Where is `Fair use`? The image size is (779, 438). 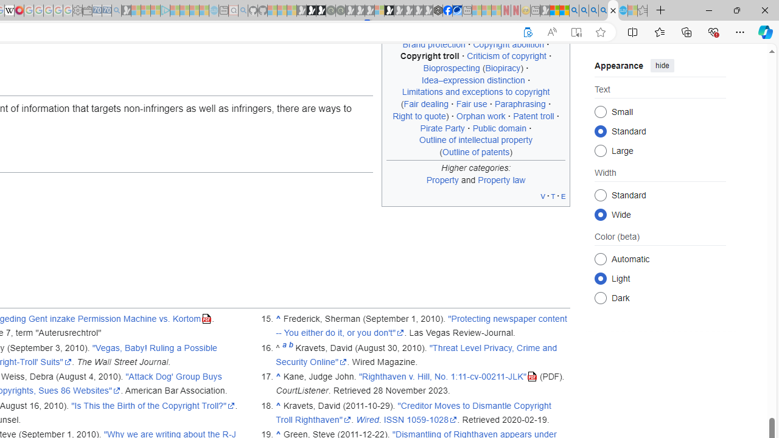
Fair use is located at coordinates (471, 104).